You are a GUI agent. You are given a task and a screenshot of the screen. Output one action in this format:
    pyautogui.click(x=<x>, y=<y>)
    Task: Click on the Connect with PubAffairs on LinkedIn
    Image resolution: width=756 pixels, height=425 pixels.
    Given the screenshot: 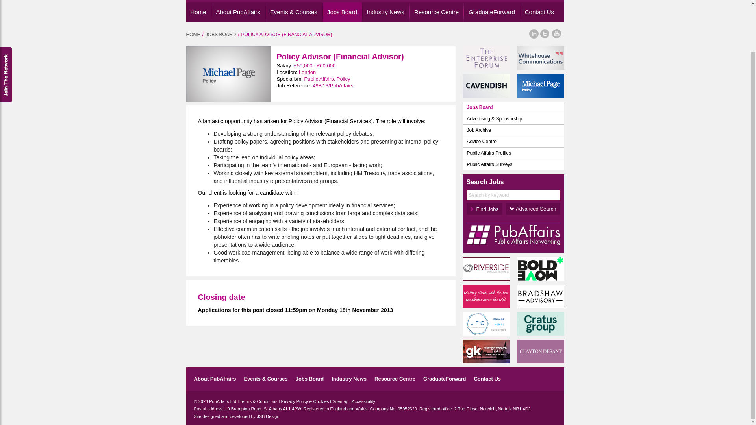 What is the action you would take?
    pyautogui.click(x=533, y=34)
    